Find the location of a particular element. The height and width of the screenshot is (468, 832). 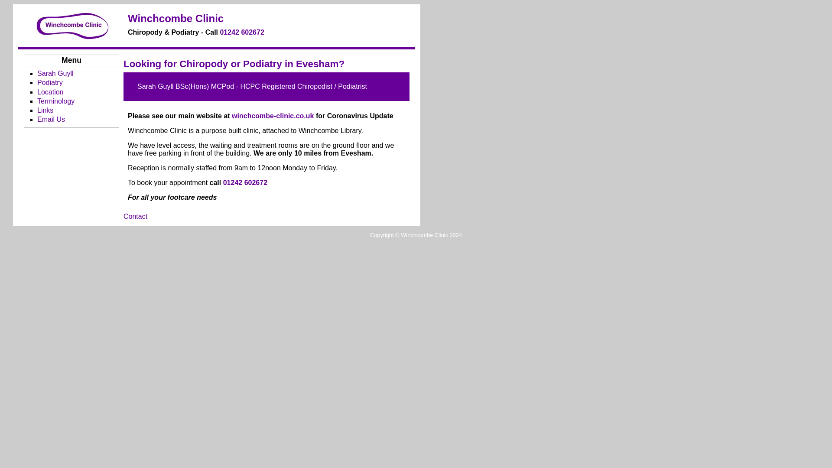

winchcombe-clinic.co.uk is located at coordinates (273, 116).